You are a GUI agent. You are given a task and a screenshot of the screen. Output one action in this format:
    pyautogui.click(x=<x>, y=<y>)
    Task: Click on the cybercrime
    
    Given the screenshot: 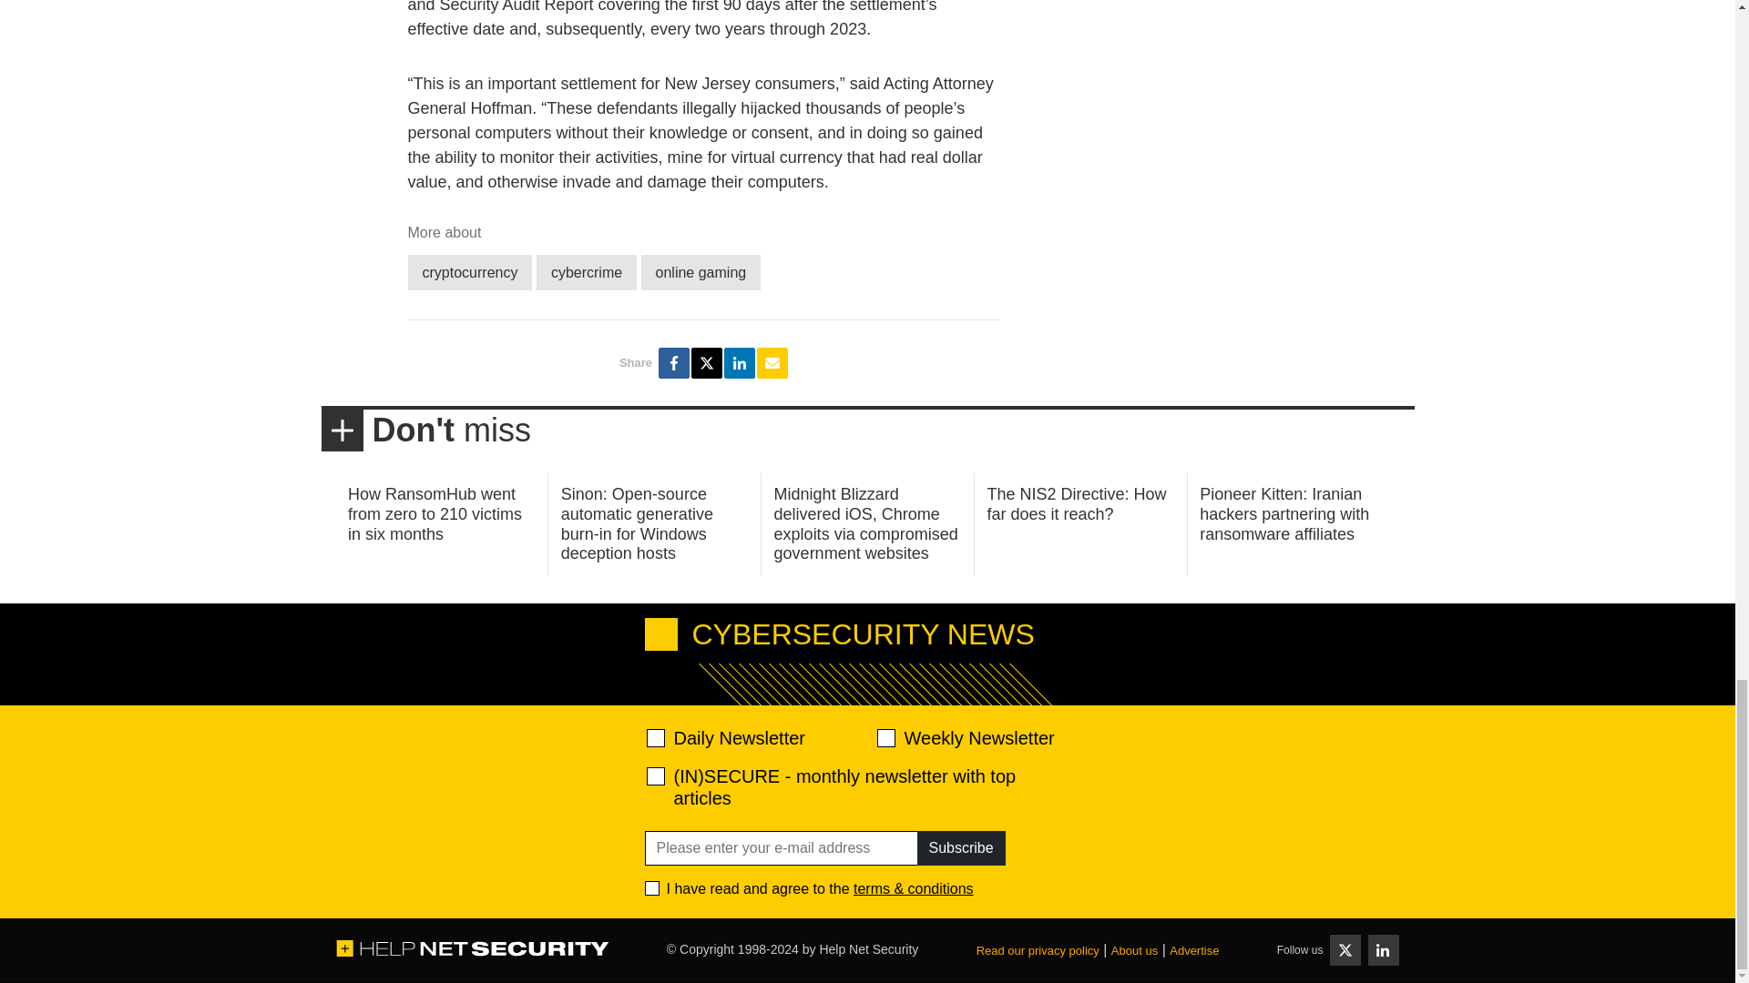 What is the action you would take?
    pyautogui.click(x=587, y=271)
    